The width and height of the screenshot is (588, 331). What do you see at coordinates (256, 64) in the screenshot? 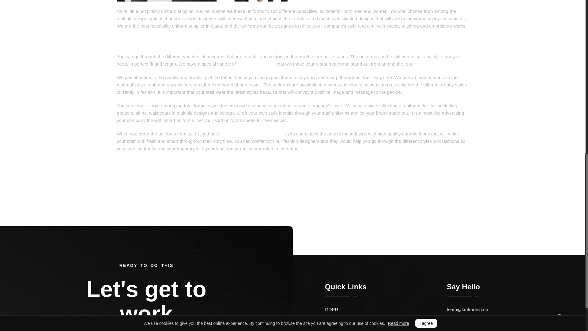
I see `chef uniform Qatar` at bounding box center [256, 64].